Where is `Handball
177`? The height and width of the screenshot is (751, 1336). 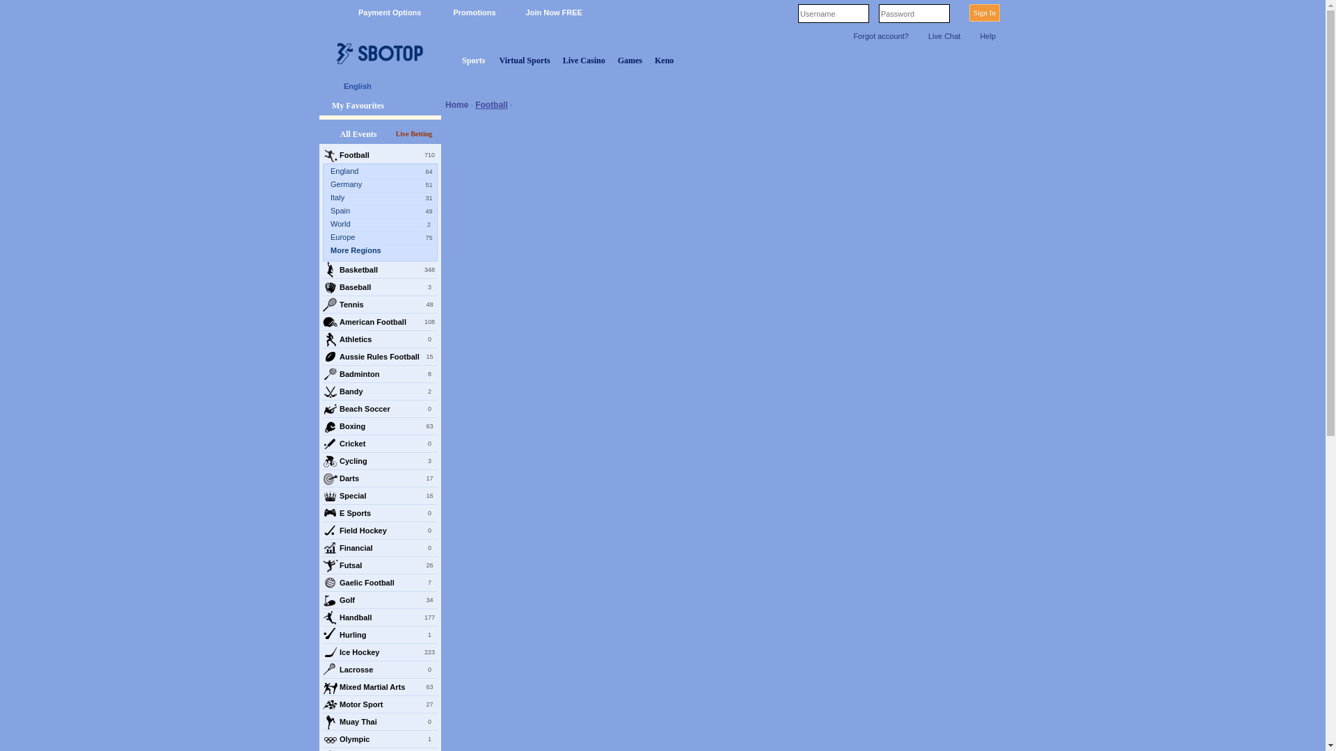
Handball
177 is located at coordinates (380, 617).